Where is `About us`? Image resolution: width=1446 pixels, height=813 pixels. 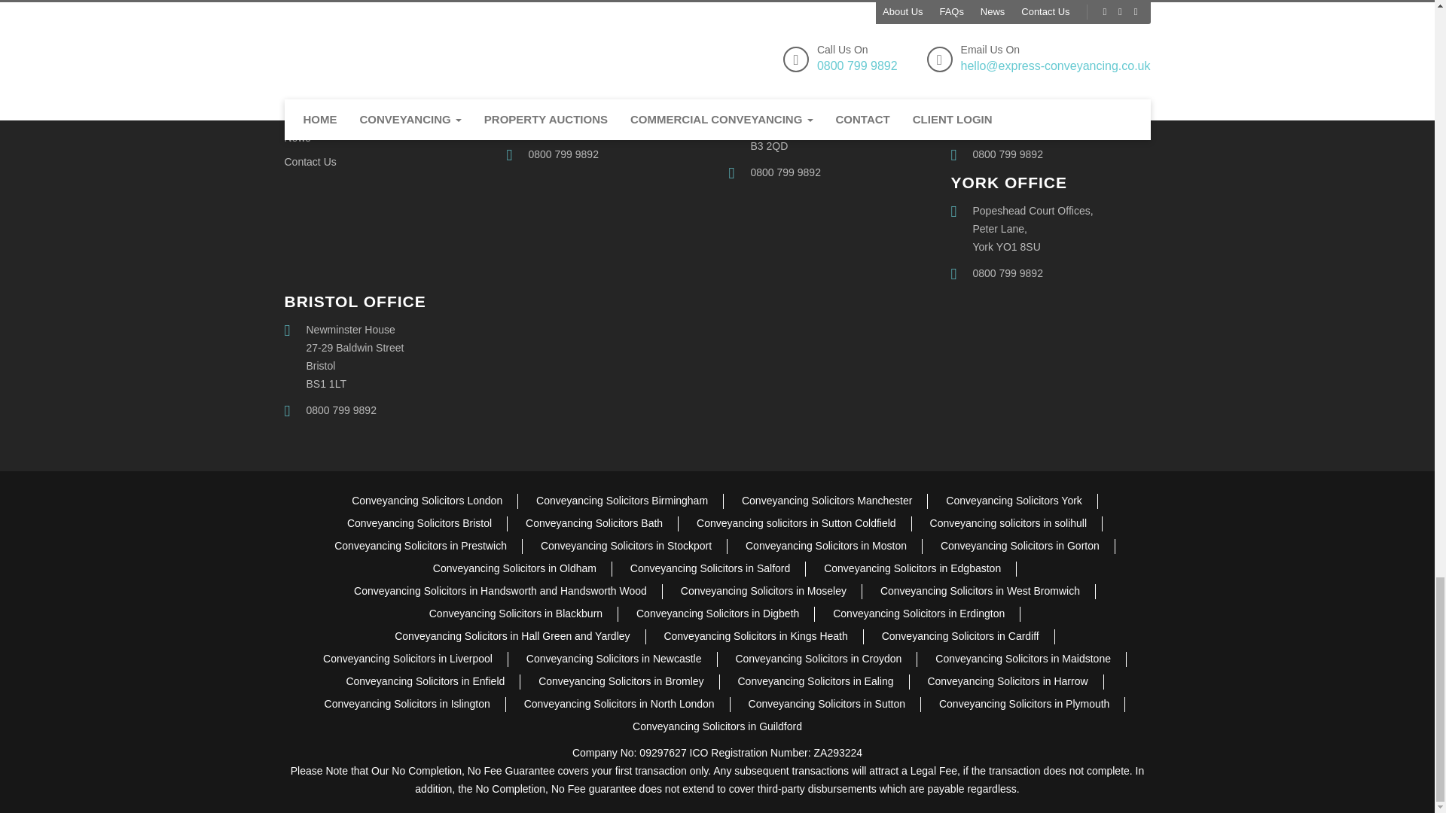
About us is located at coordinates (306, 90).